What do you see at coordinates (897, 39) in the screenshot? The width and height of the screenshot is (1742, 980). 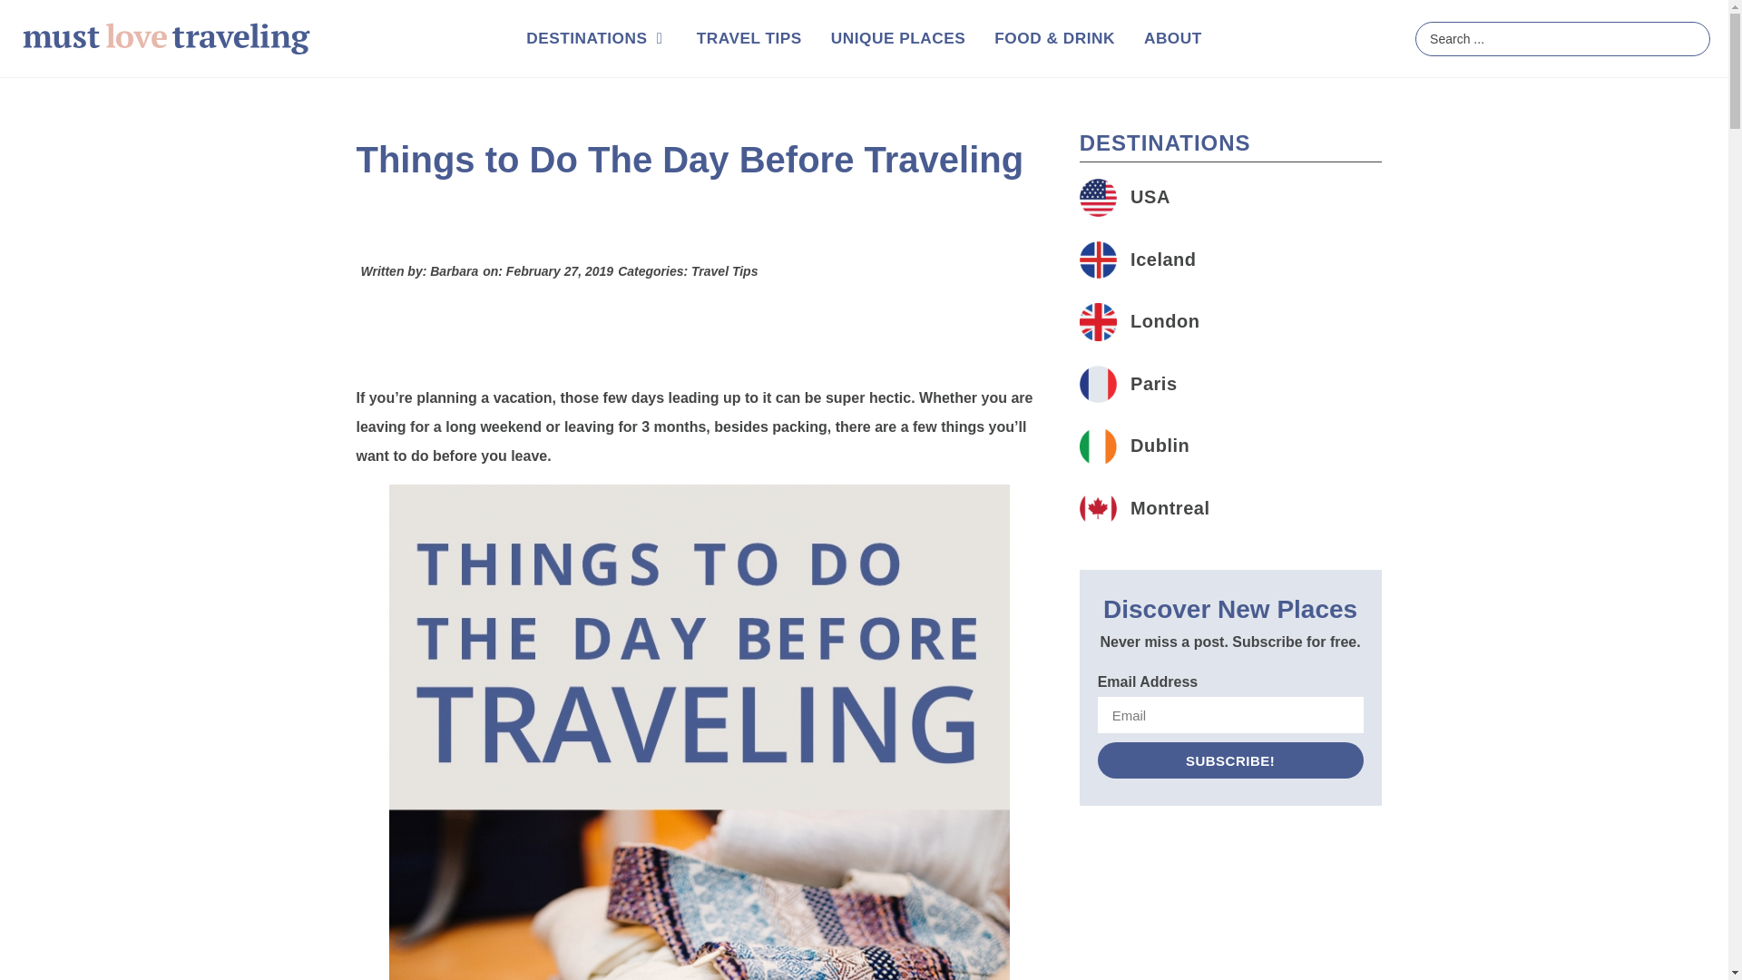 I see `UNIQUE PLACES` at bounding box center [897, 39].